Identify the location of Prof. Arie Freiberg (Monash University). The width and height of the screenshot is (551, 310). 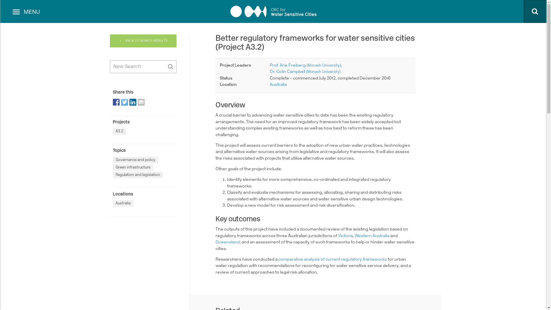
(306, 65).